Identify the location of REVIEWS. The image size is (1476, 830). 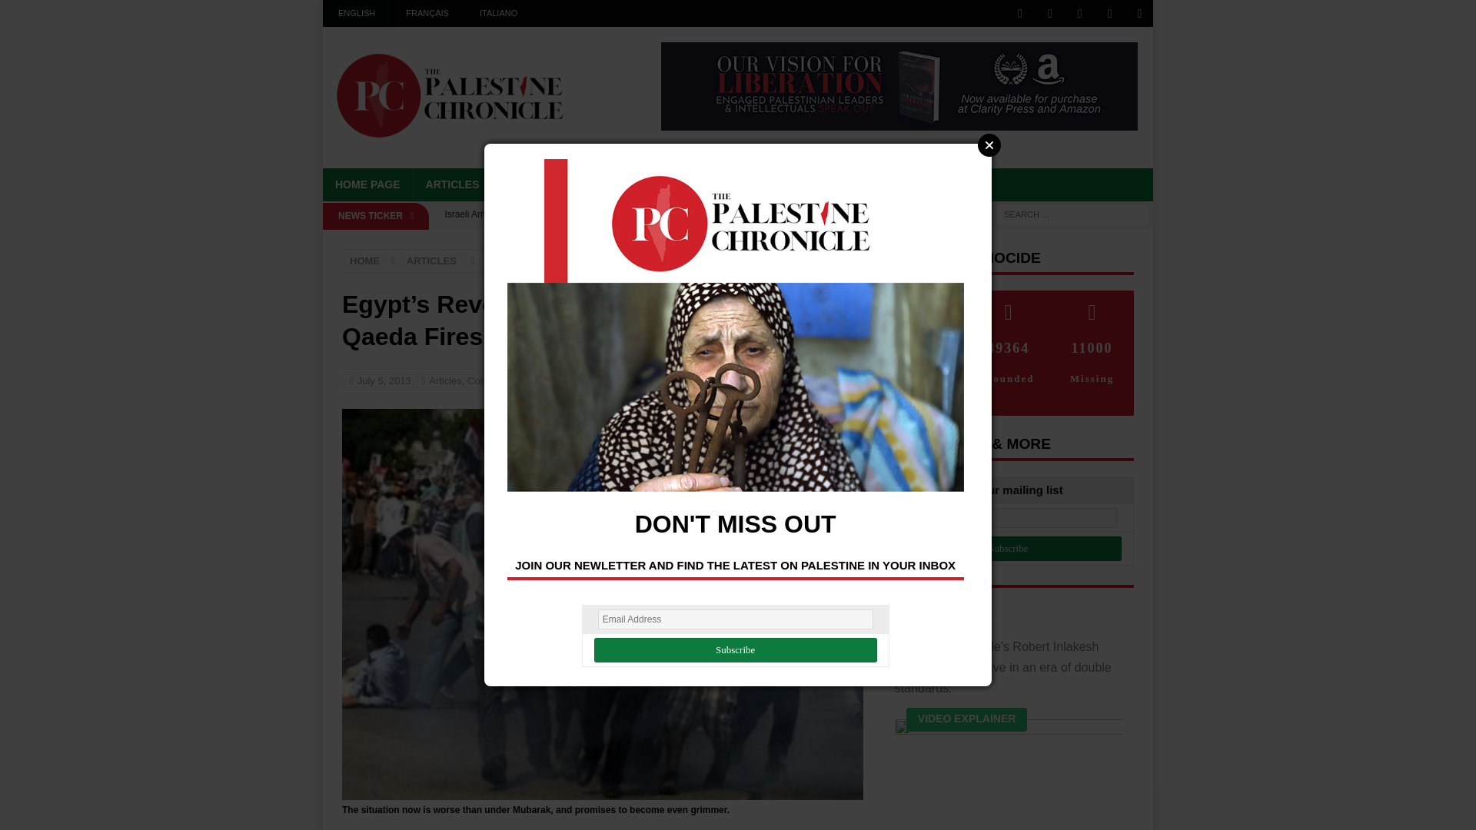
(709, 184).